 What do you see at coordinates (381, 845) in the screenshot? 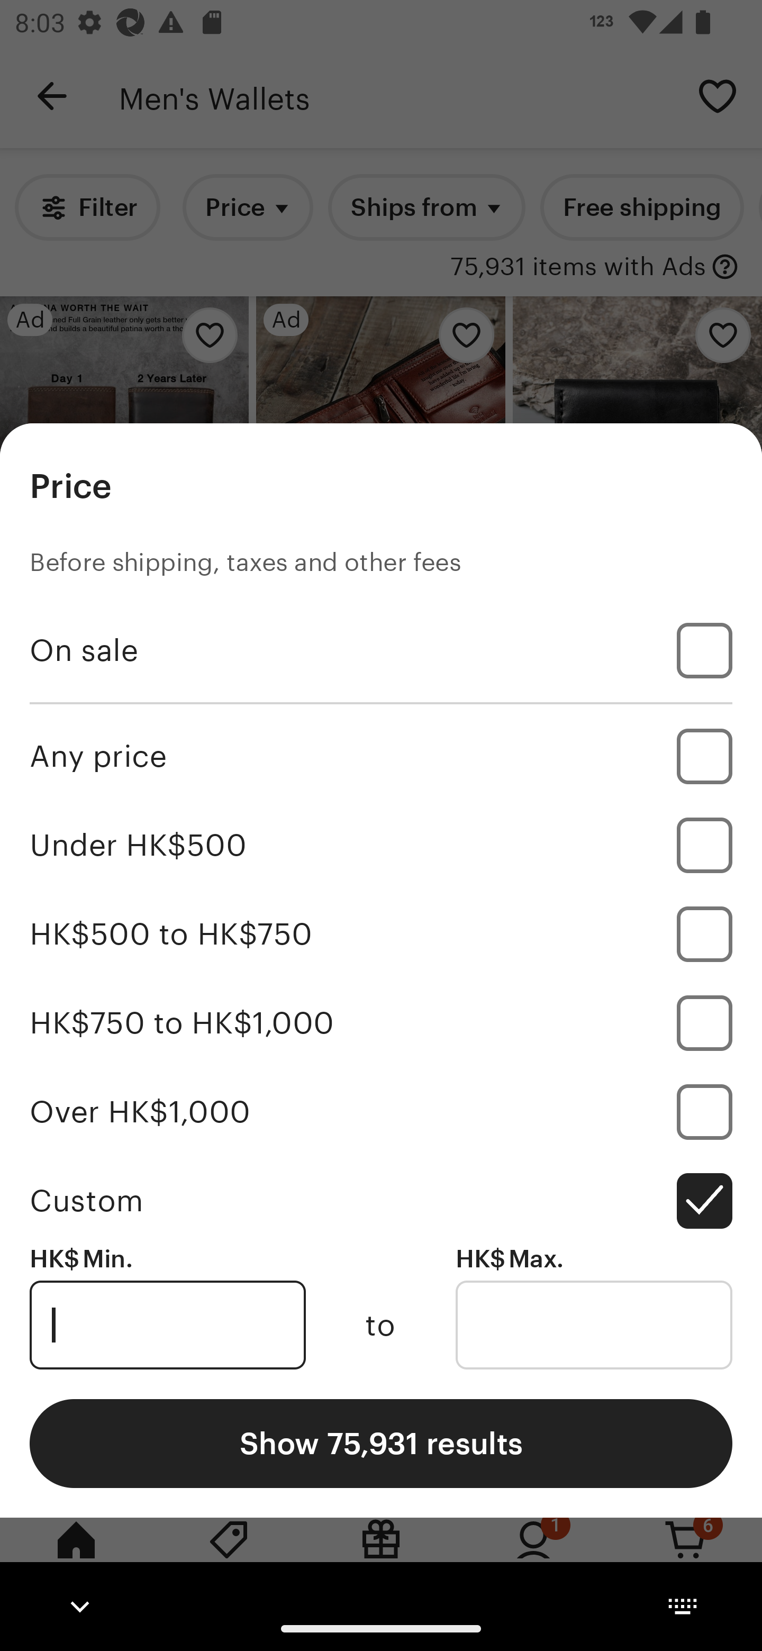
I see `Under HK$500` at bounding box center [381, 845].